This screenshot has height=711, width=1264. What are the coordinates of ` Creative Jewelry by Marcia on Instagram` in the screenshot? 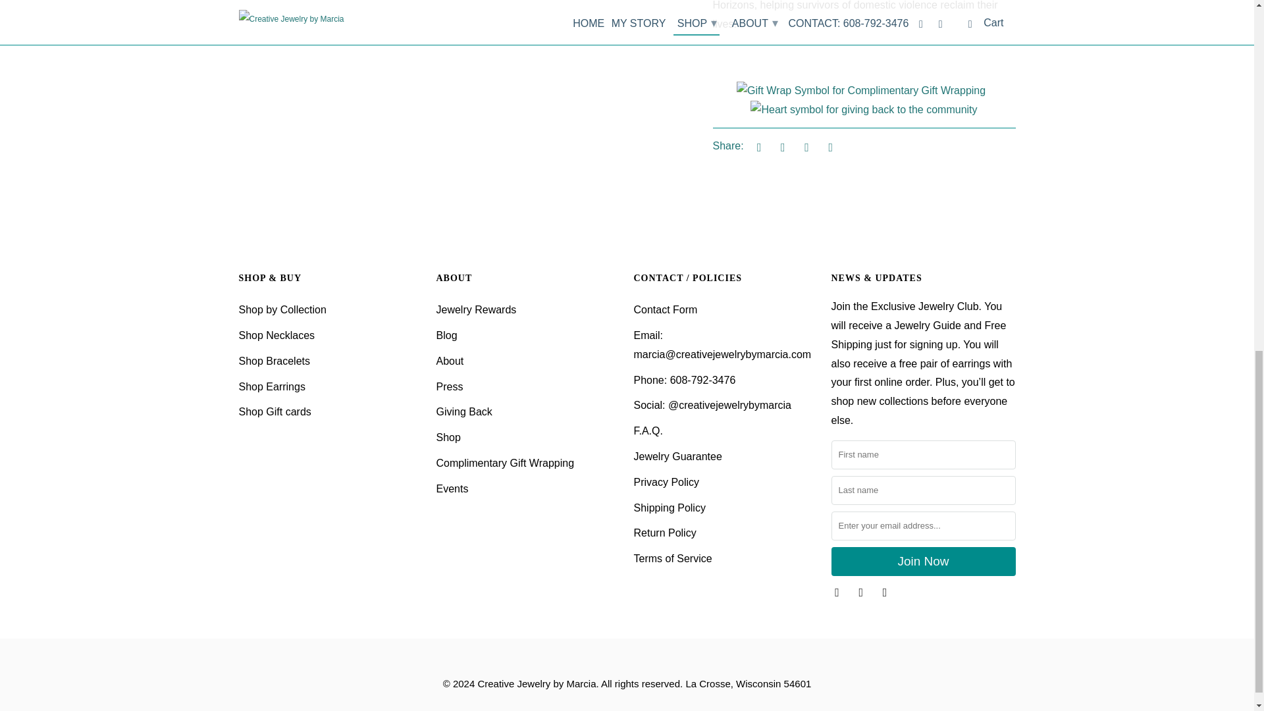 It's located at (862, 591).